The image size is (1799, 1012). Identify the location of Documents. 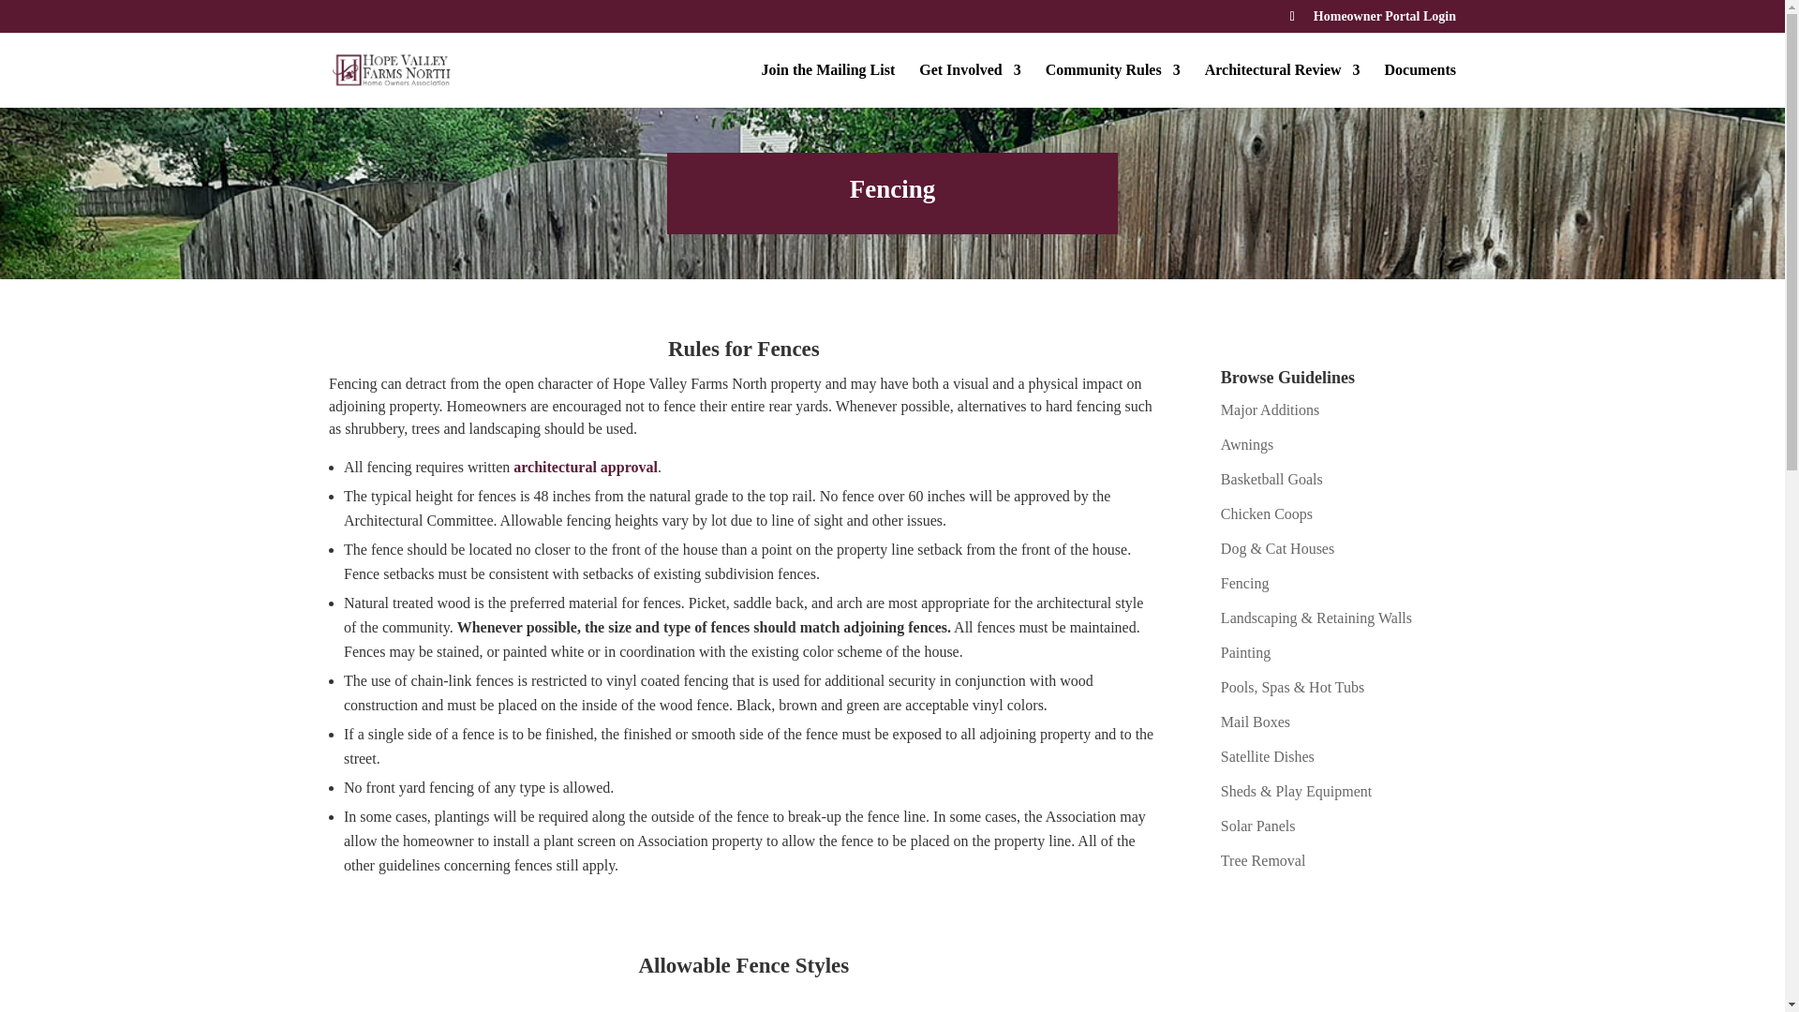
(1420, 85).